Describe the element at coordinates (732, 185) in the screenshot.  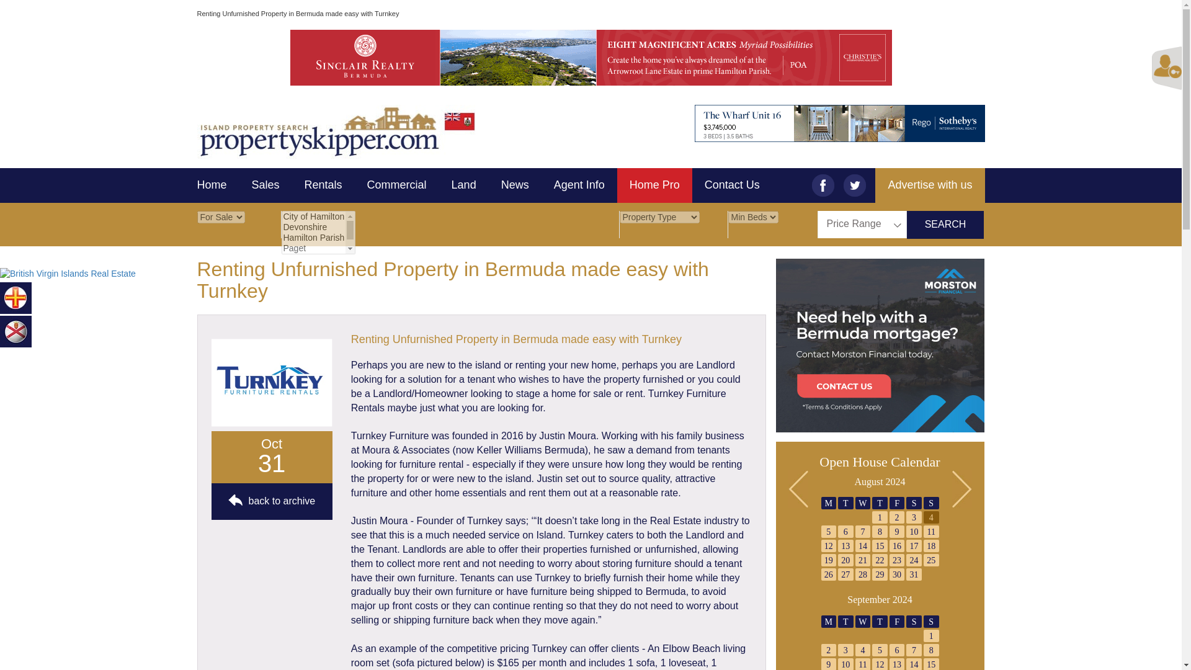
I see `Contact Us` at that location.